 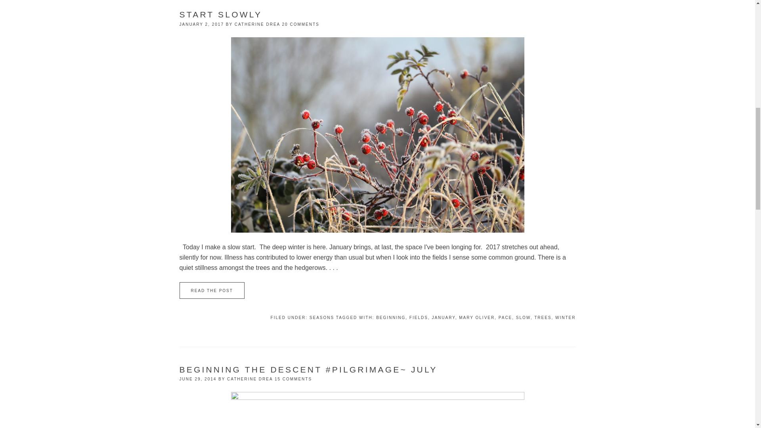 I want to click on READ THE POST, so click(x=212, y=290).